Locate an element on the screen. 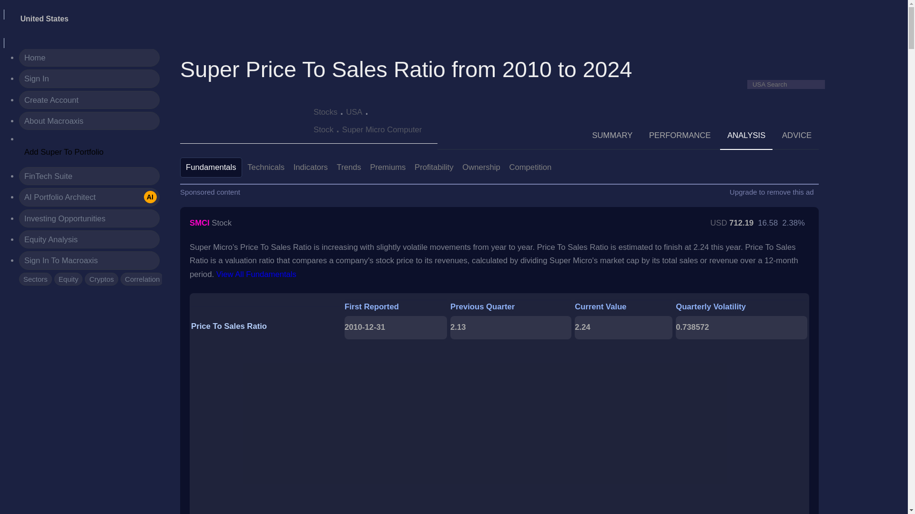 The width and height of the screenshot is (915, 514). Equity Analysis is located at coordinates (69, 279).